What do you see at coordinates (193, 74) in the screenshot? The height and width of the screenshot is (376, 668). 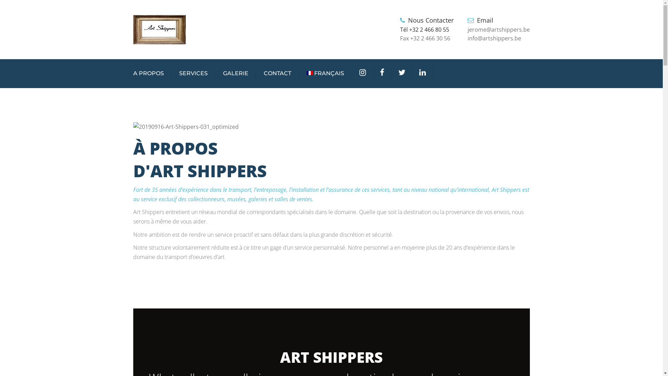 I see `SERVICES` at bounding box center [193, 74].